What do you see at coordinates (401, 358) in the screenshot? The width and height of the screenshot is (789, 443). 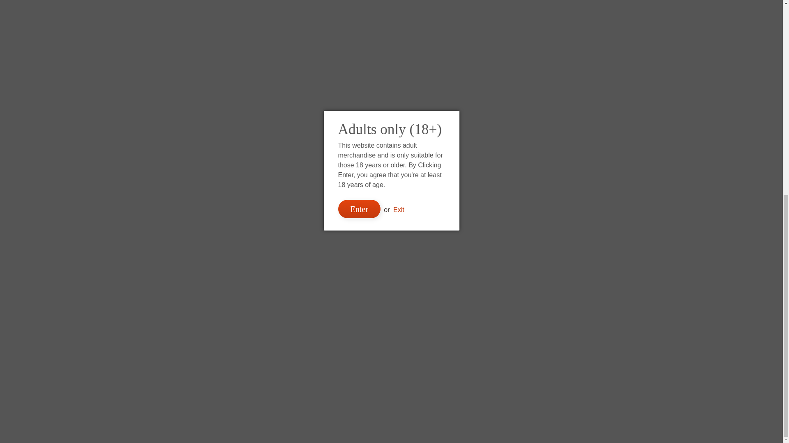 I see `Mastercard` at bounding box center [401, 358].